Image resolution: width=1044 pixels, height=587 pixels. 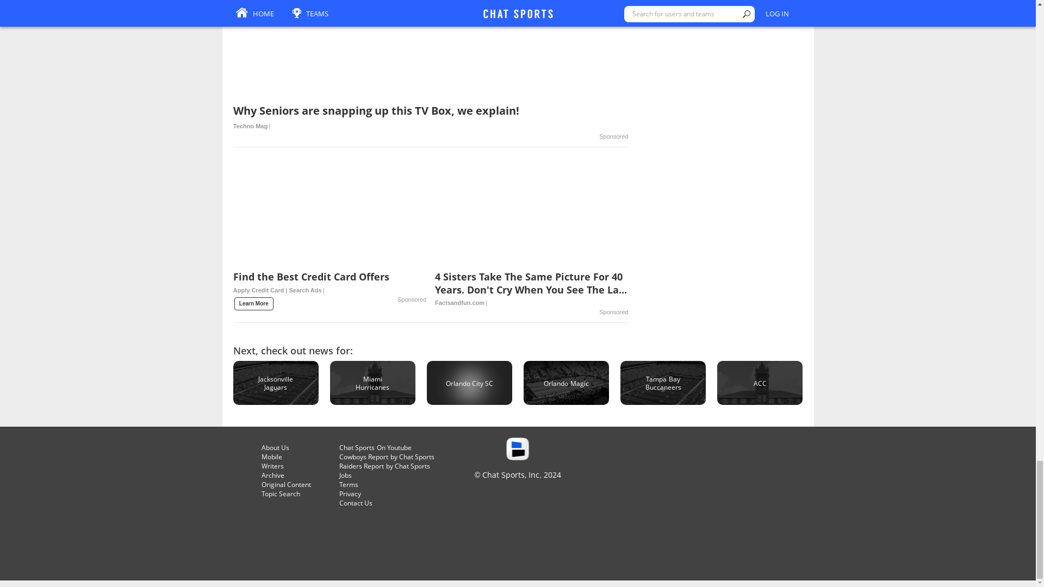 I want to click on Sponsored, so click(x=412, y=300).